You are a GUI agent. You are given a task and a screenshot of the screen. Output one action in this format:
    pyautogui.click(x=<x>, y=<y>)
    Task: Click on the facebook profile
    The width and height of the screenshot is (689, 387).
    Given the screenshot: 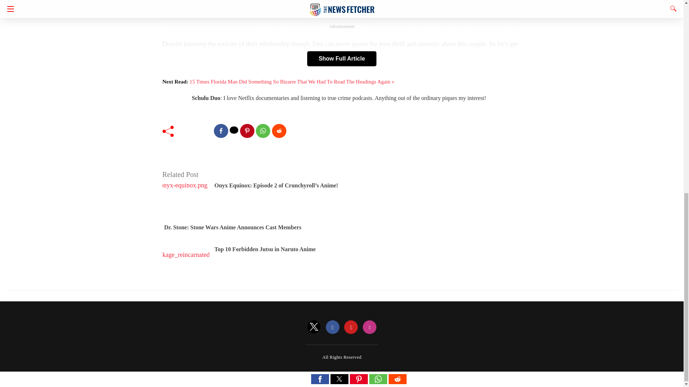 What is the action you would take?
    pyautogui.click(x=333, y=328)
    